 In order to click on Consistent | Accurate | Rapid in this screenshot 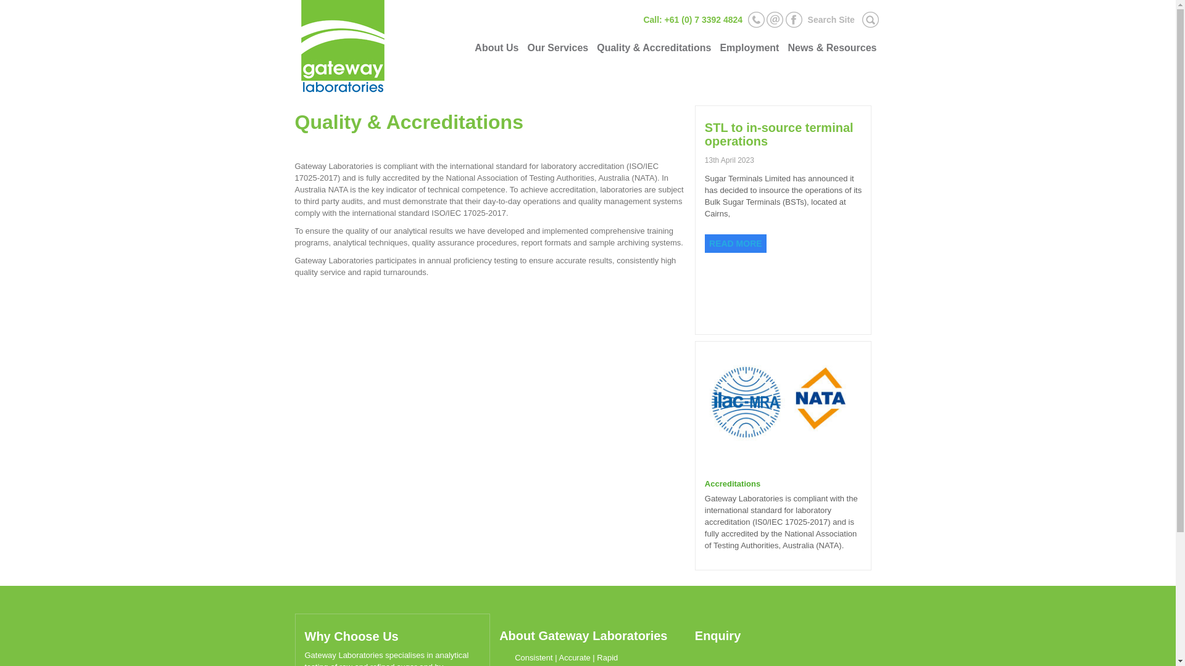, I will do `click(559, 657)`.